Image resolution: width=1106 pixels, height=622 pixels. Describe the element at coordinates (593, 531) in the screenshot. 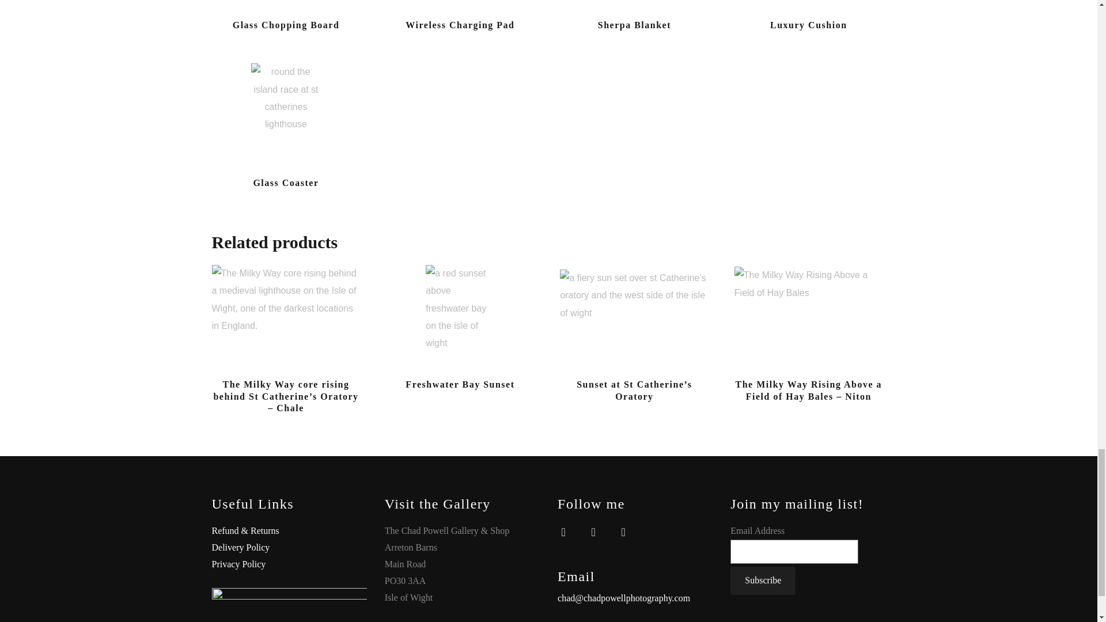

I see `Instagram` at that location.